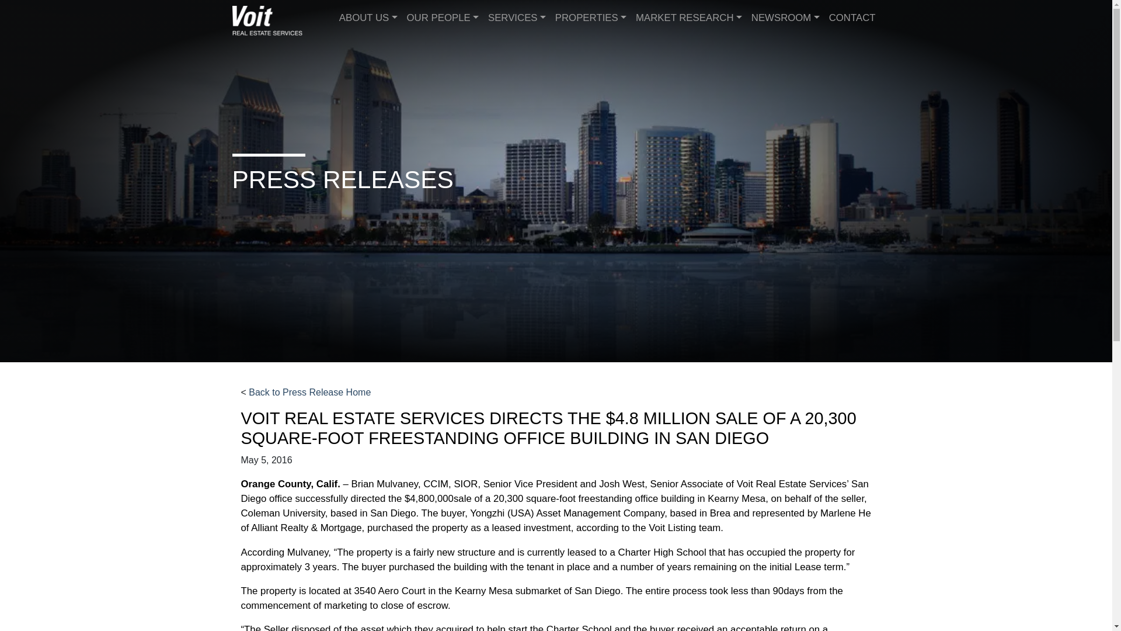  Describe the element at coordinates (443, 18) in the screenshot. I see `OUR PEOPLE` at that location.